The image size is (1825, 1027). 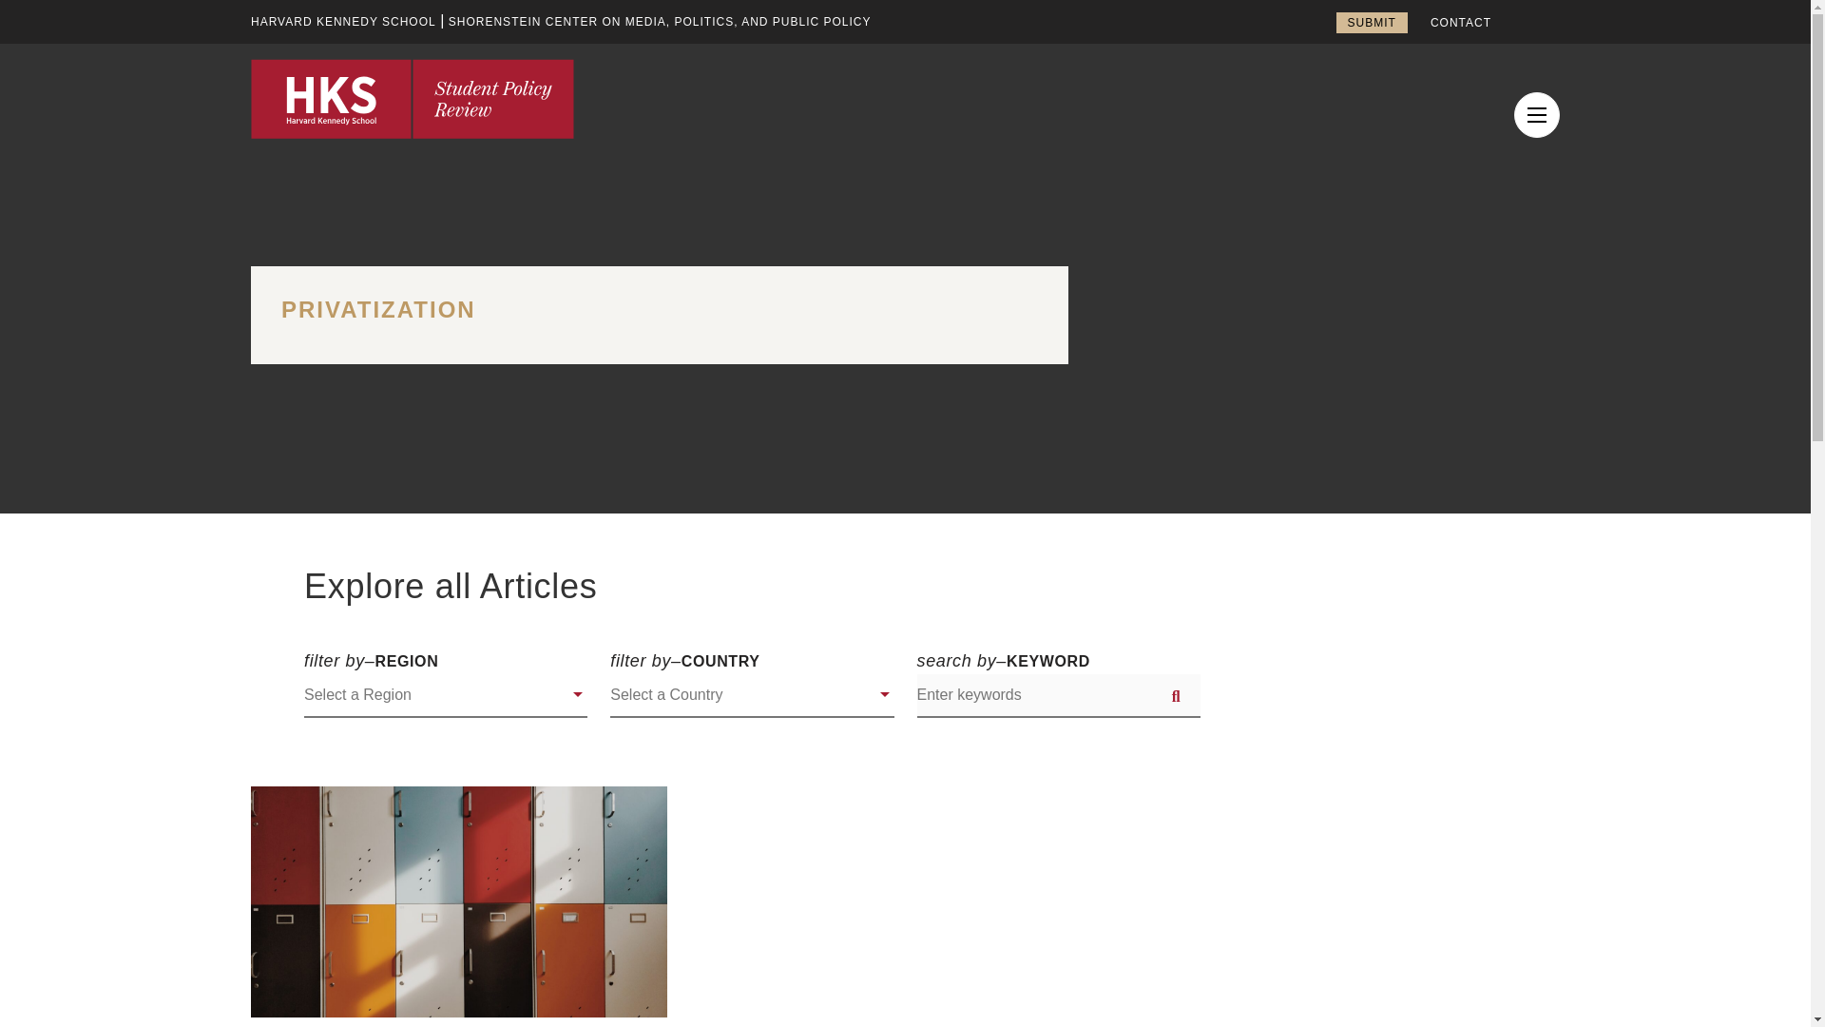 What do you see at coordinates (1460, 23) in the screenshot?
I see `CONTACT` at bounding box center [1460, 23].